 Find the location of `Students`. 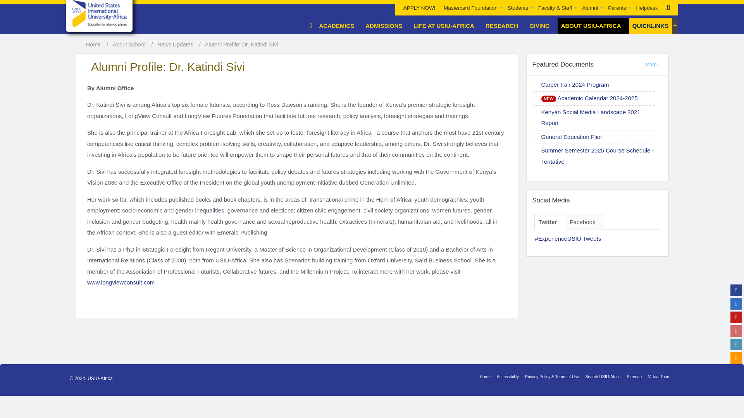

Students is located at coordinates (518, 8).